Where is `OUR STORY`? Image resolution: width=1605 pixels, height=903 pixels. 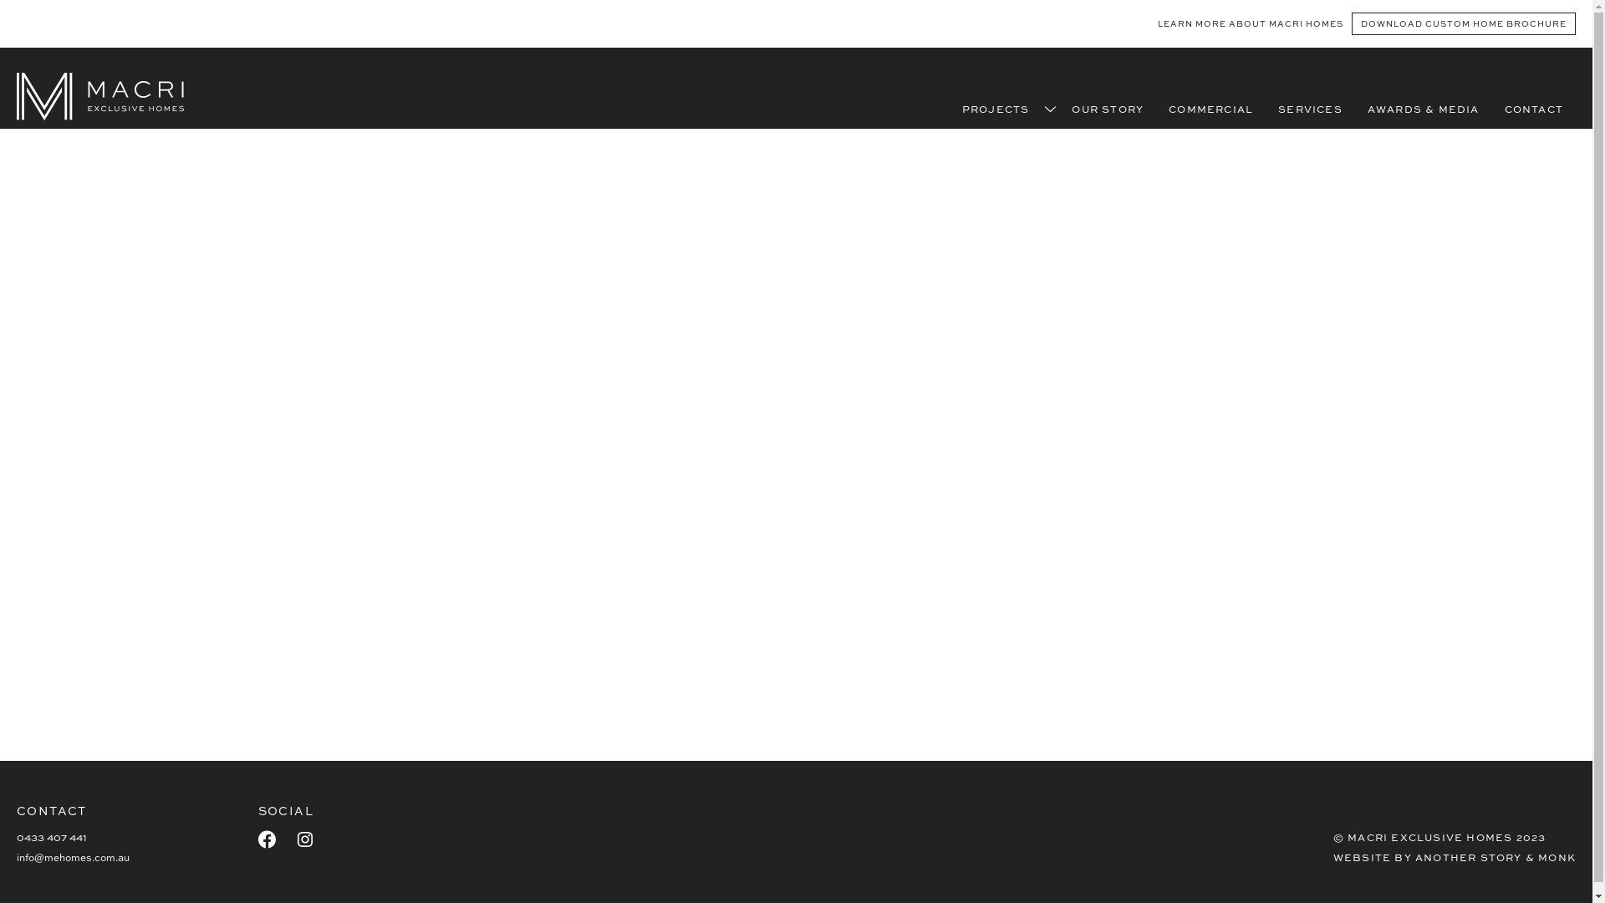 OUR STORY is located at coordinates (1108, 109).